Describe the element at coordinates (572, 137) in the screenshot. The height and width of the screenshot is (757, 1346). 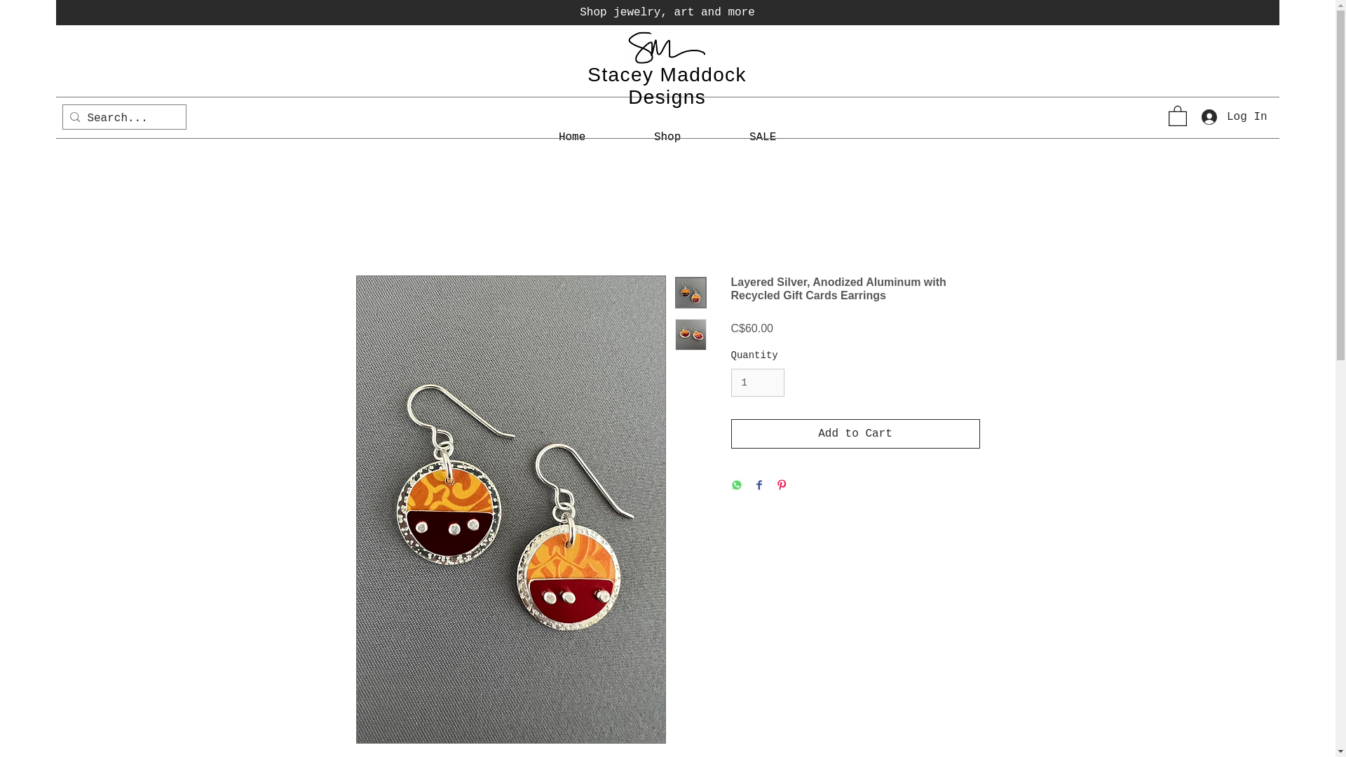
I see `Home` at that location.